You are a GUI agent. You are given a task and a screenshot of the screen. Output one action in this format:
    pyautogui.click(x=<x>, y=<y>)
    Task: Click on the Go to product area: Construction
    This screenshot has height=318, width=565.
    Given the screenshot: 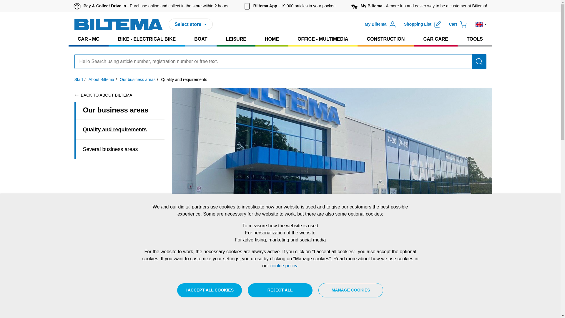 What is the action you would take?
    pyautogui.click(x=386, y=39)
    